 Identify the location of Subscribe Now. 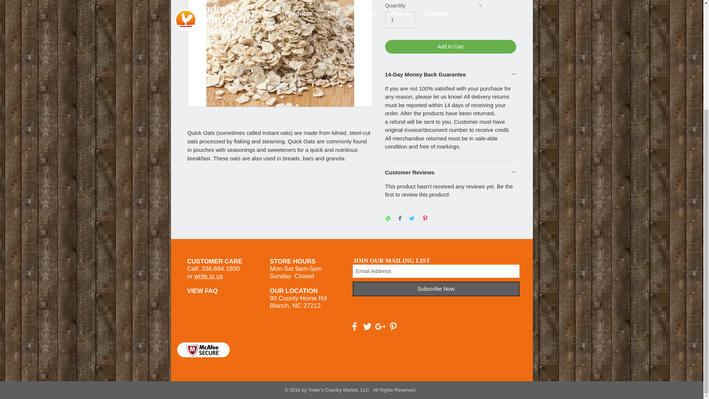
(436, 289).